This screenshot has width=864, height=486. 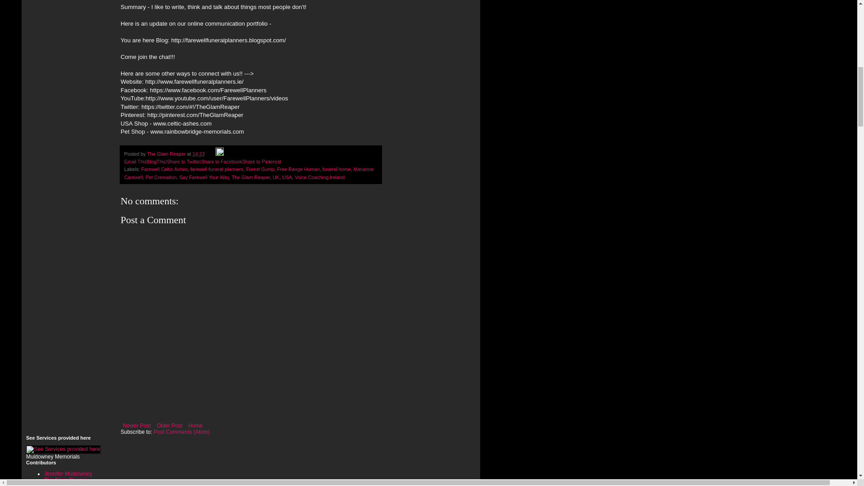 What do you see at coordinates (167, 153) in the screenshot?
I see `author profile` at bounding box center [167, 153].